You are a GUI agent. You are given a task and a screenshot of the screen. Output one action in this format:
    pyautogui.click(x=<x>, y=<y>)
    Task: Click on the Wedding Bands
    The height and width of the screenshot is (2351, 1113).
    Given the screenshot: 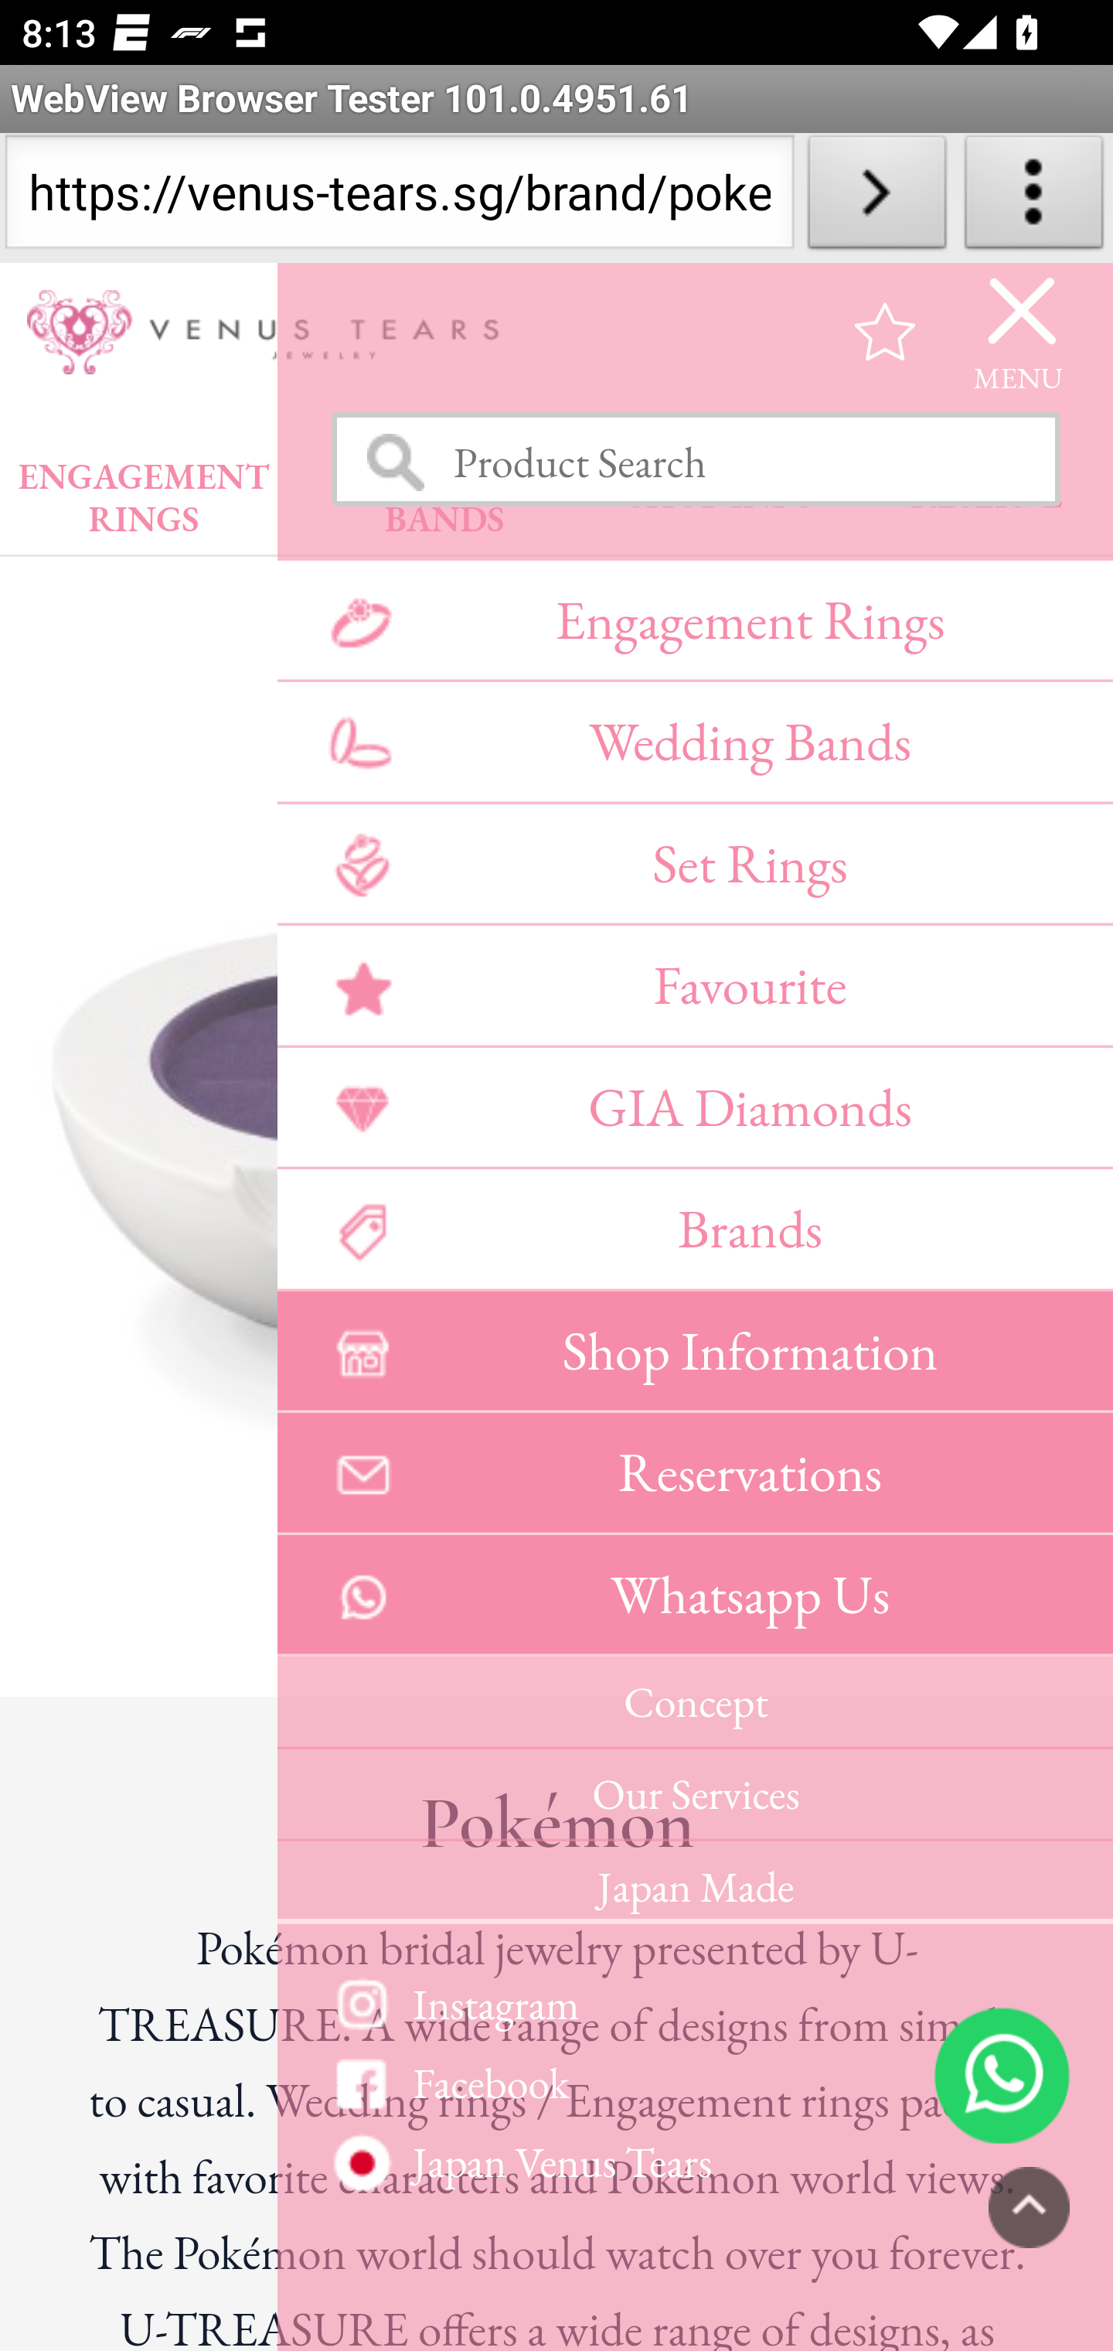 What is the action you would take?
    pyautogui.click(x=694, y=742)
    